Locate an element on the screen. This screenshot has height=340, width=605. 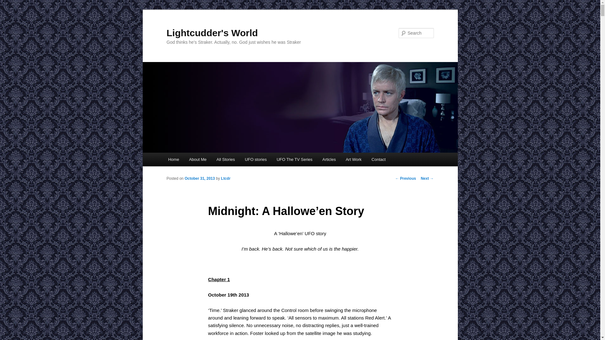
October 31, 2013 is located at coordinates (199, 178).